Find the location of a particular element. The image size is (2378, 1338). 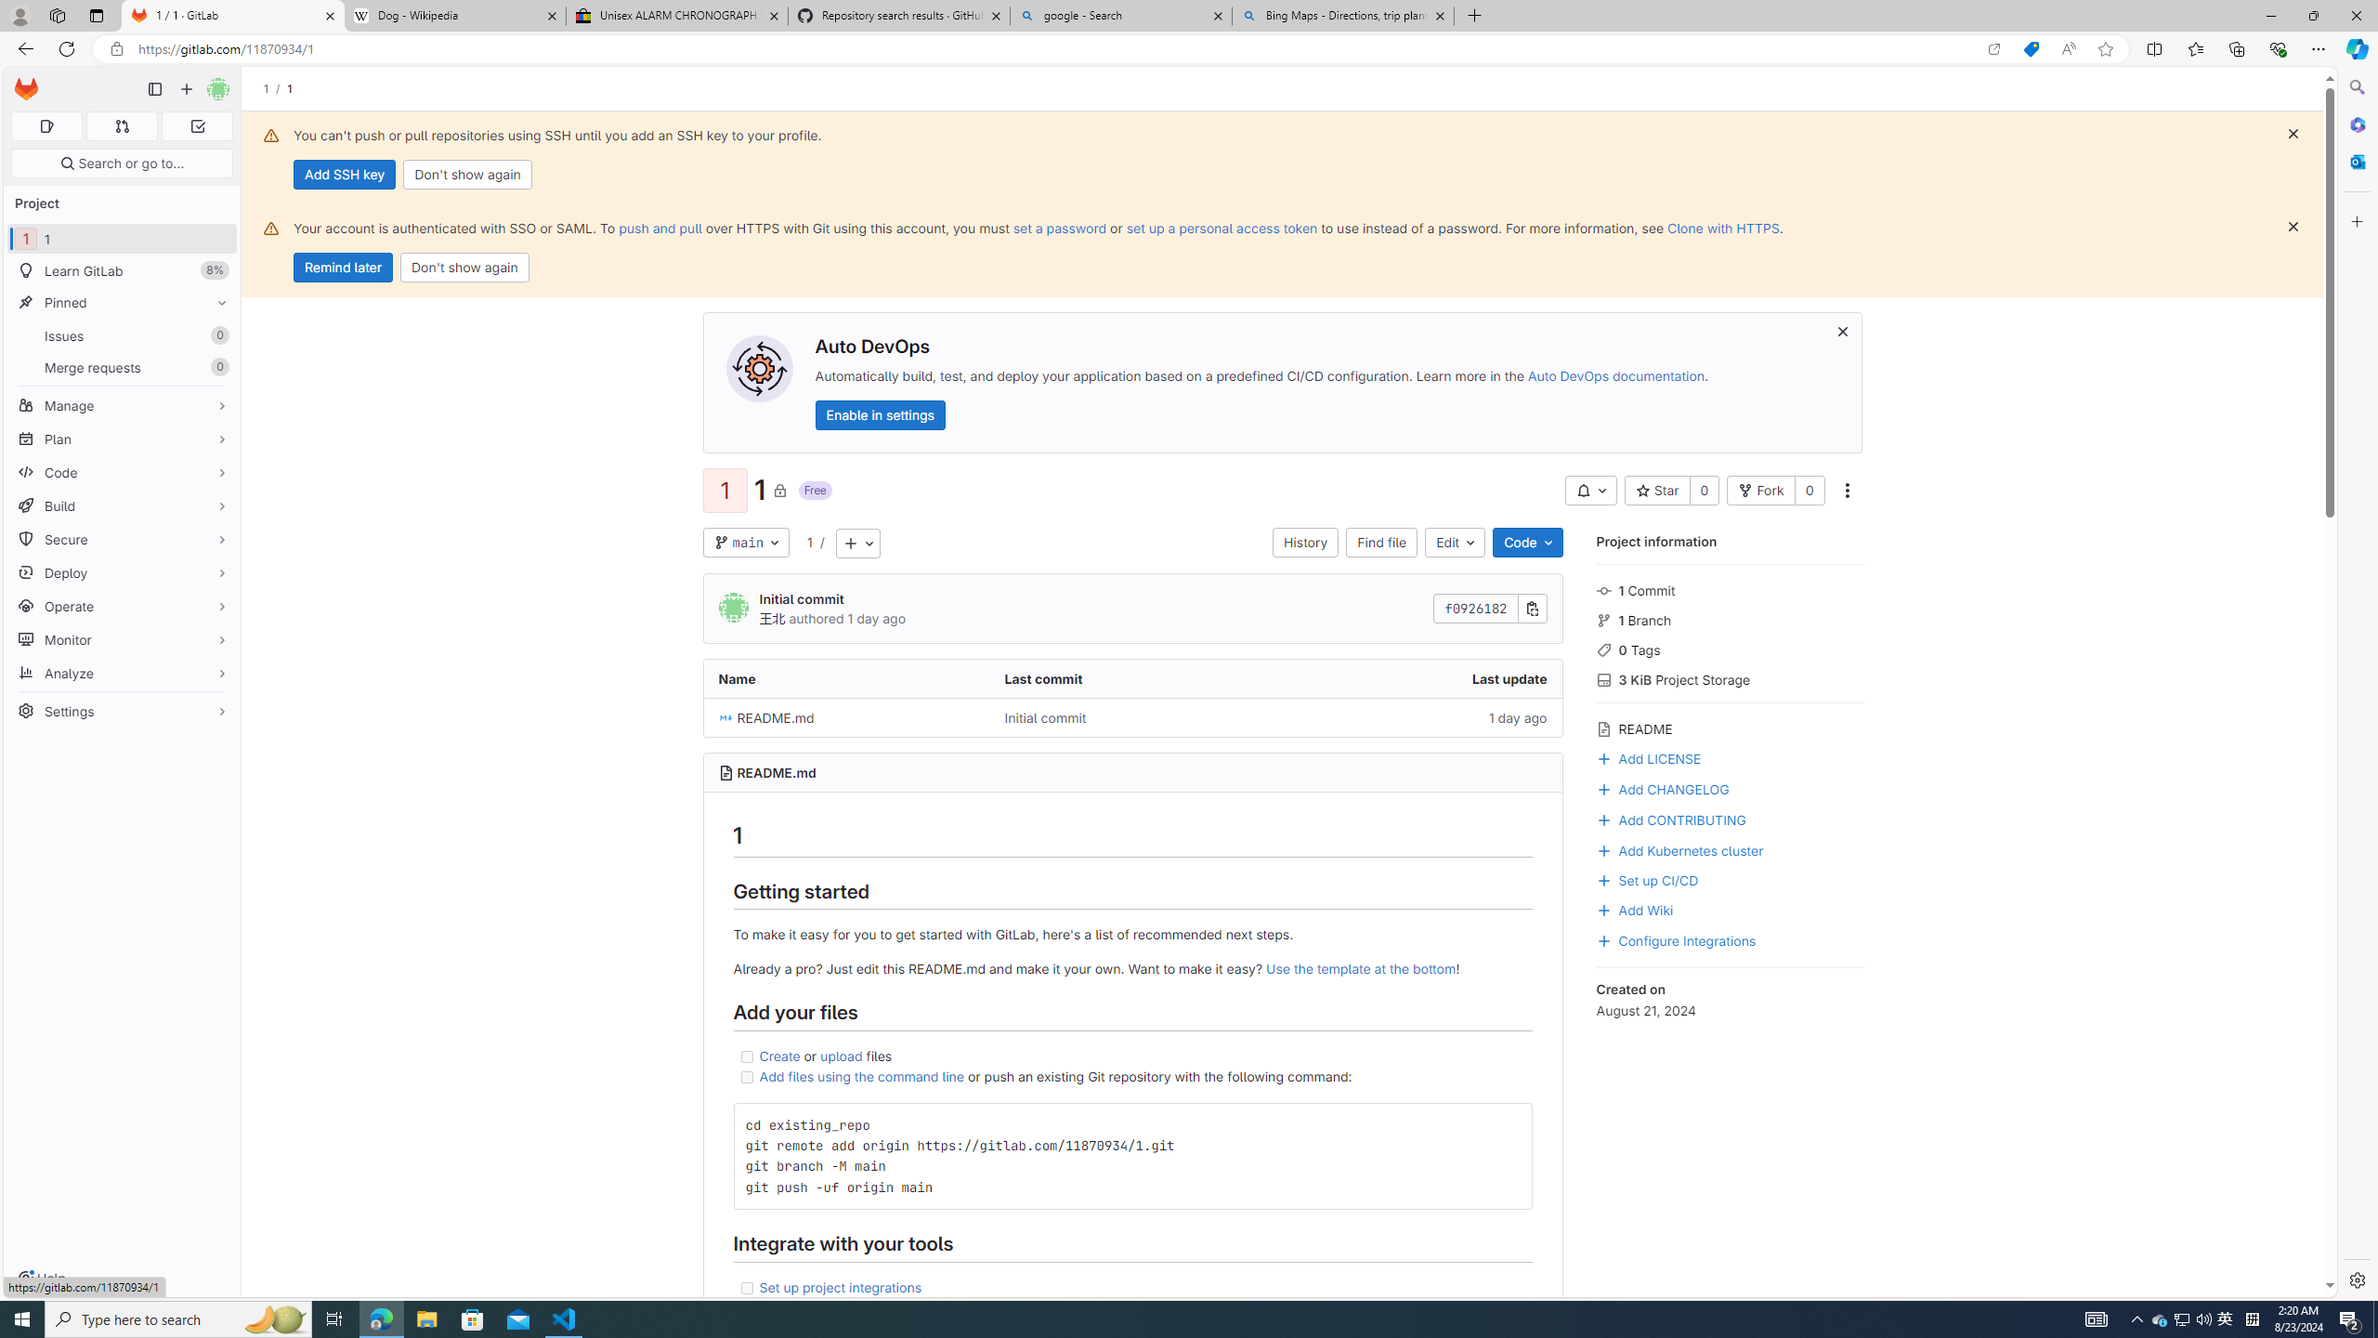

Class: s16 gl-mr-3 is located at coordinates (1603, 911).